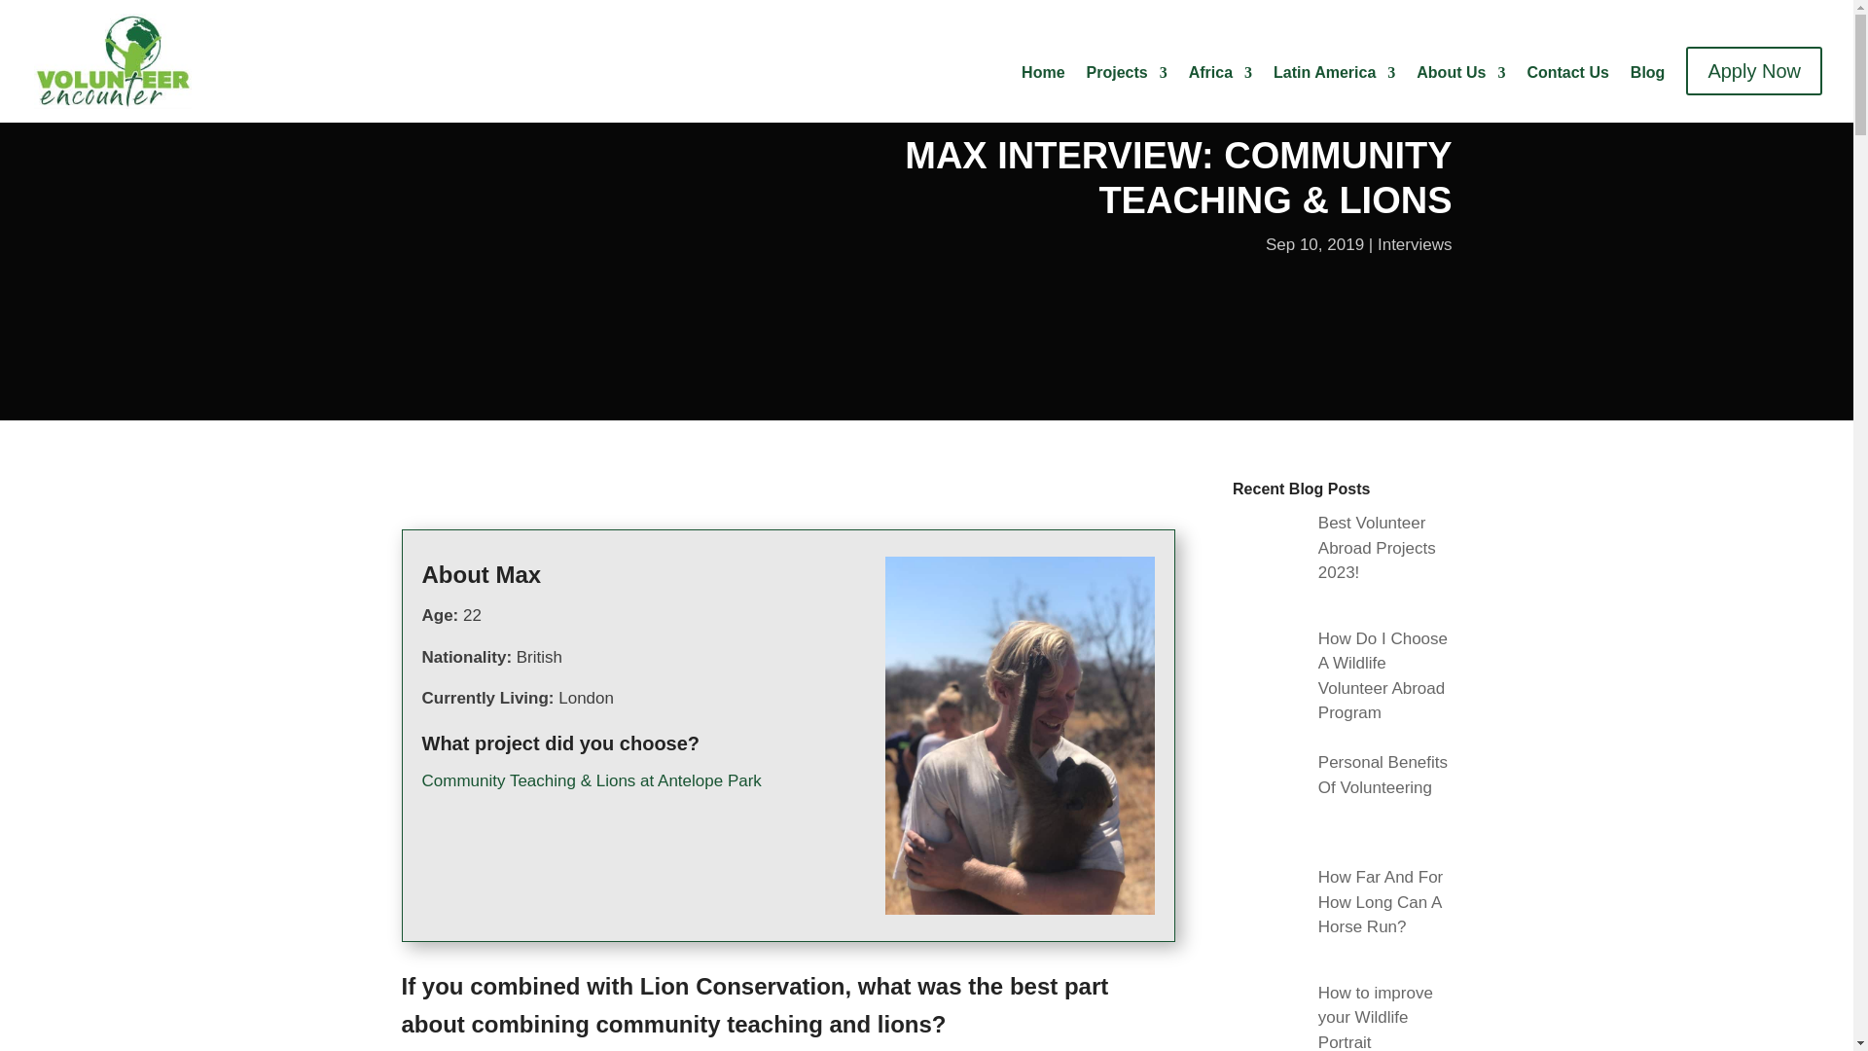 The height and width of the screenshot is (1051, 1868). I want to click on Projects, so click(1127, 87).